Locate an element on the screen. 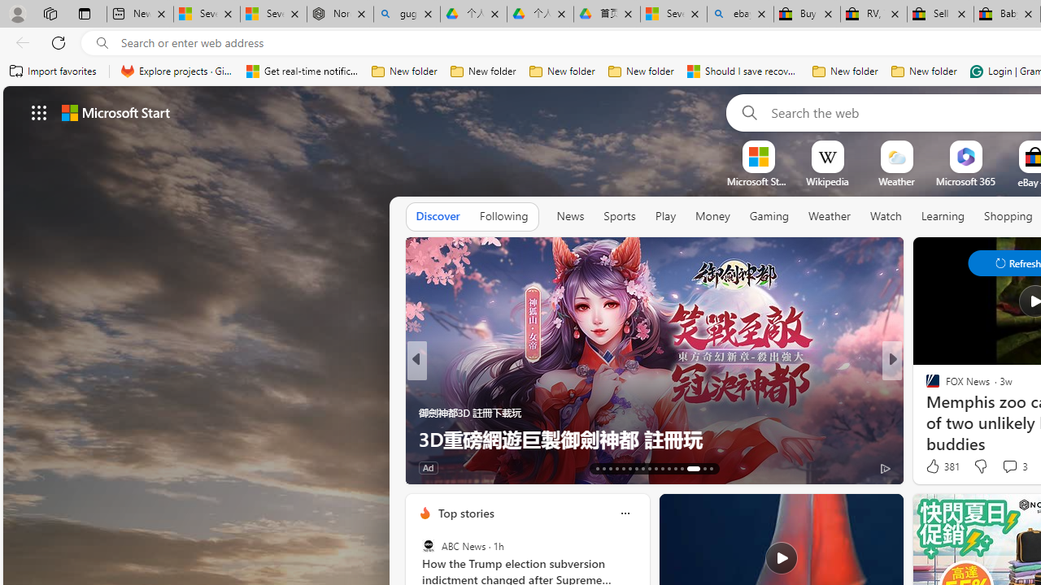  More options is located at coordinates (625, 513).